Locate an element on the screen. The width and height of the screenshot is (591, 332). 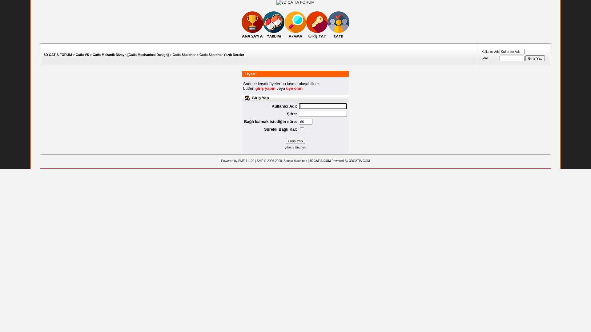
Catia Sketcher is located at coordinates (184, 55).